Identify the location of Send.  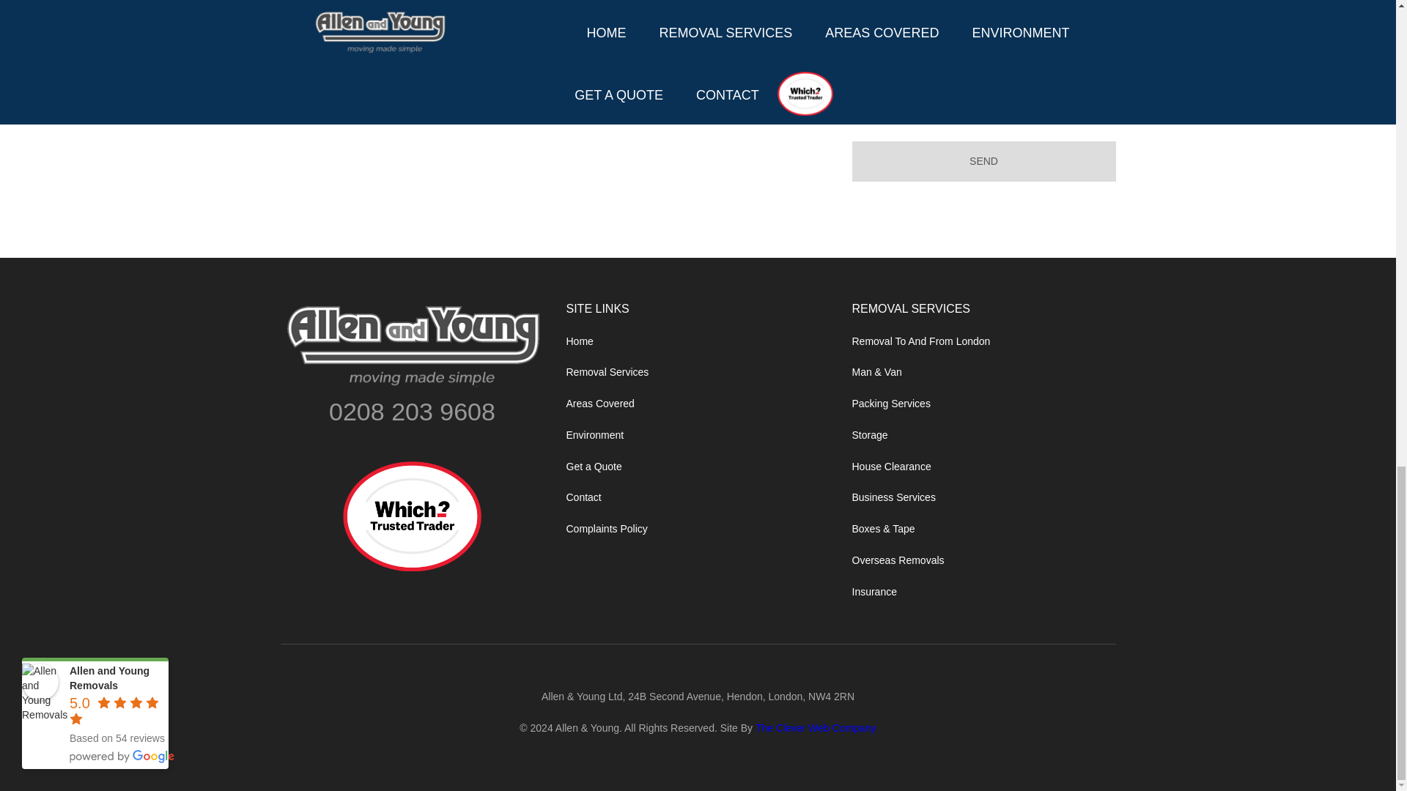
(983, 161).